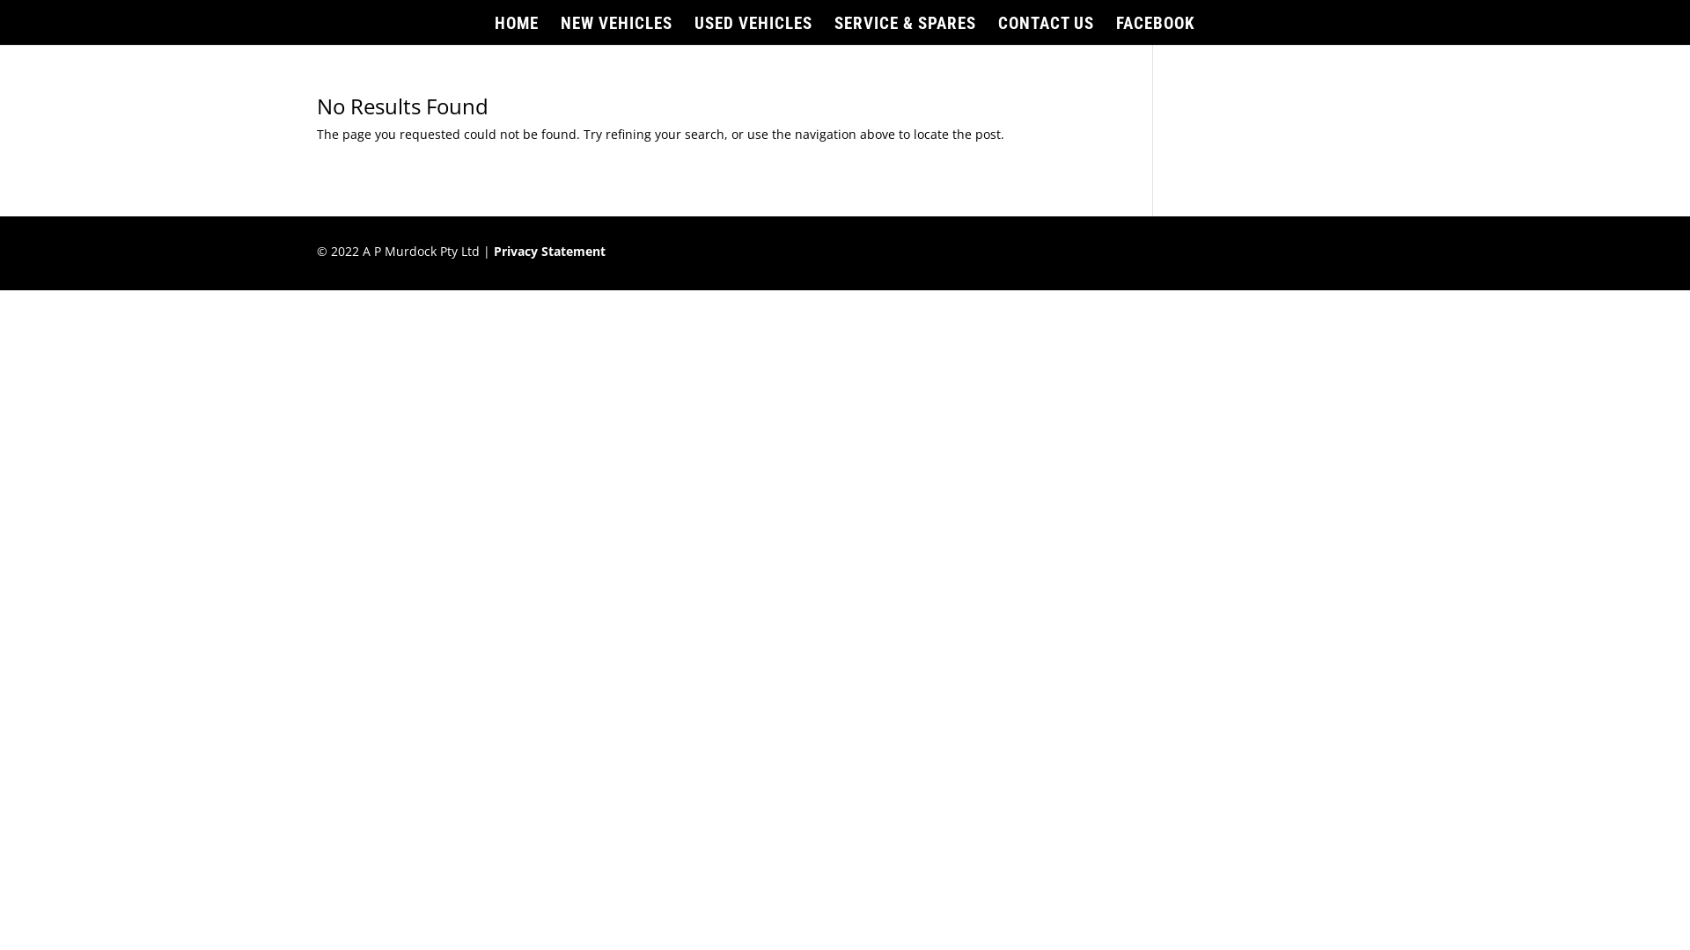 This screenshot has height=950, width=1690. Describe the element at coordinates (616, 32) in the screenshot. I see `NEW VEHICLES` at that location.